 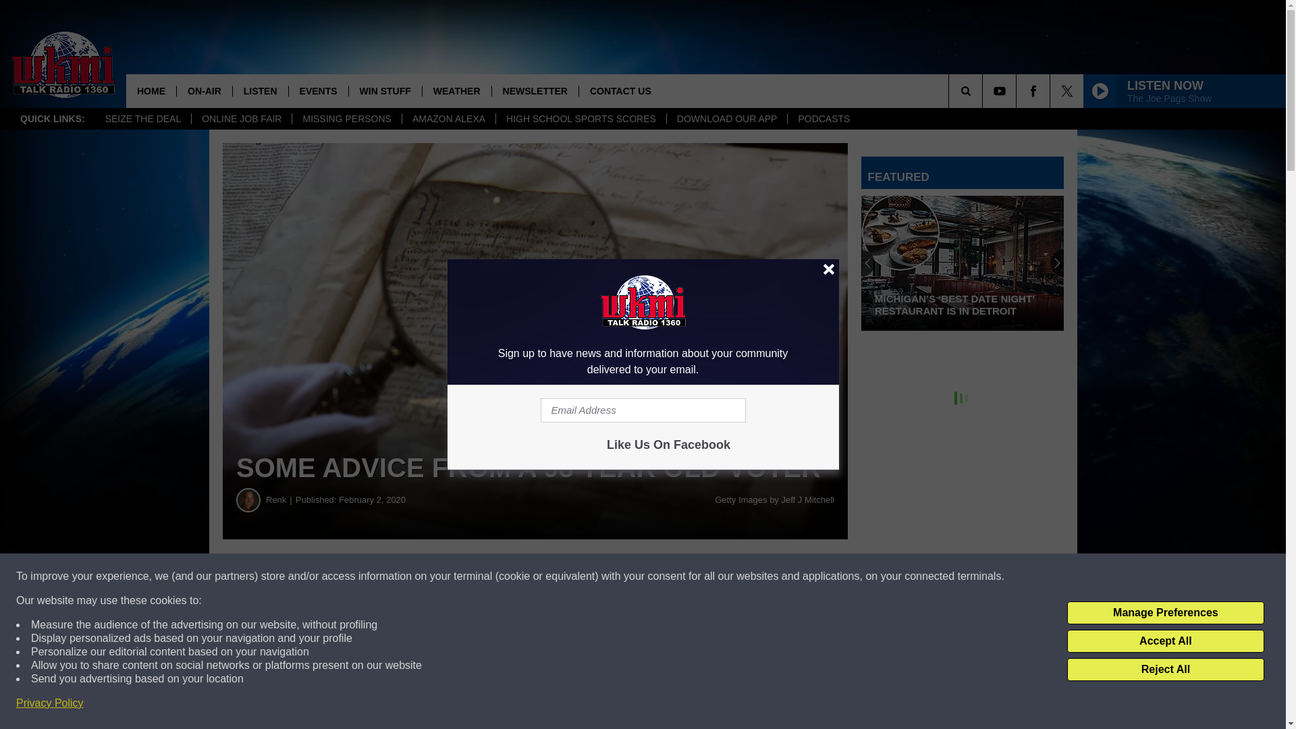 I want to click on HOME, so click(x=151, y=90).